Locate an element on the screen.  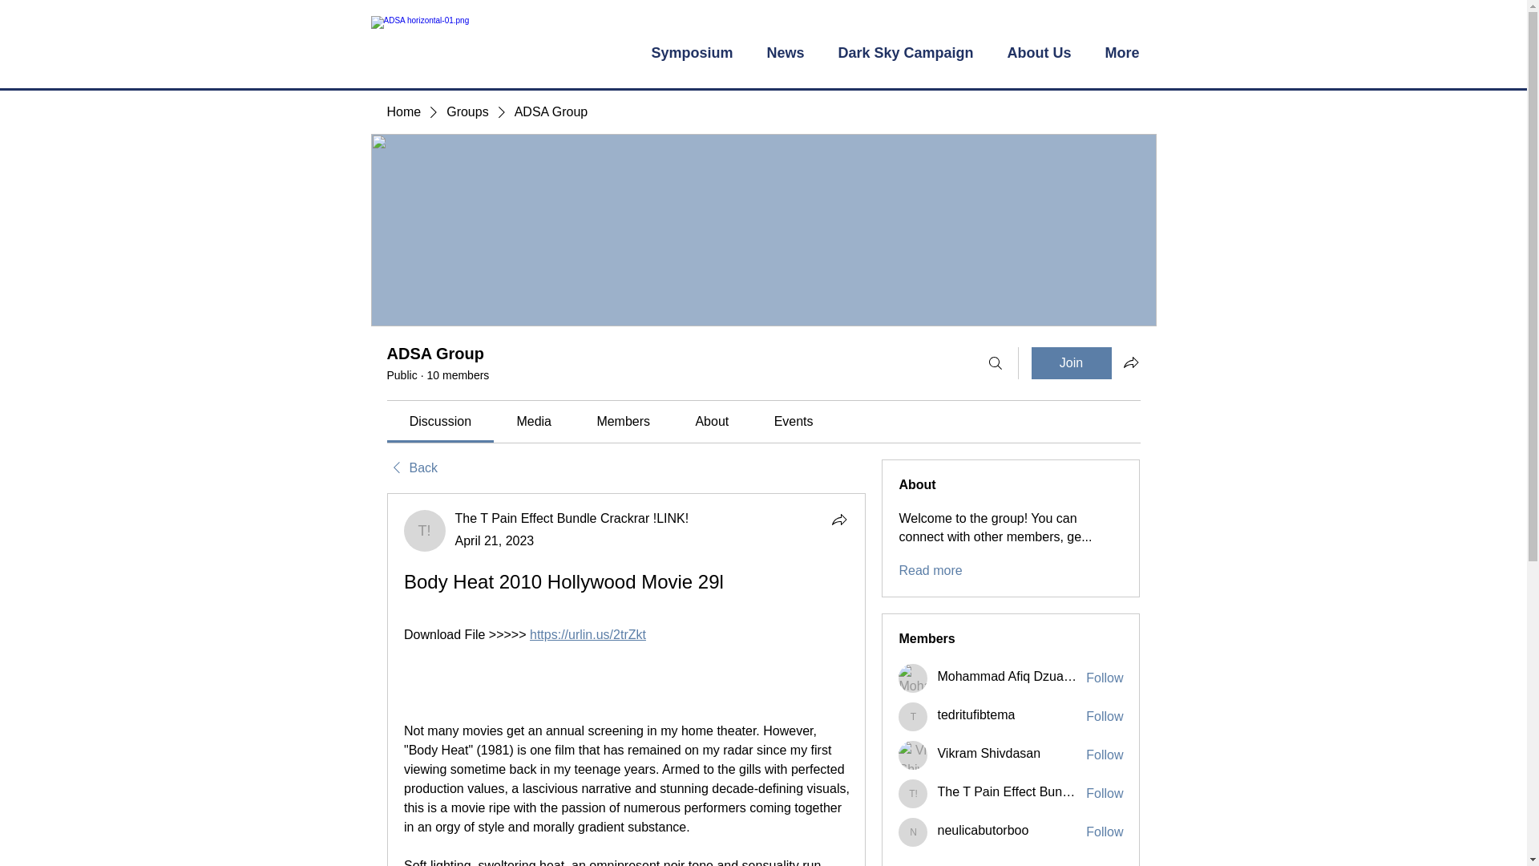
The T Pain Effect Bundle Crackrar !LINK! is located at coordinates (572, 518).